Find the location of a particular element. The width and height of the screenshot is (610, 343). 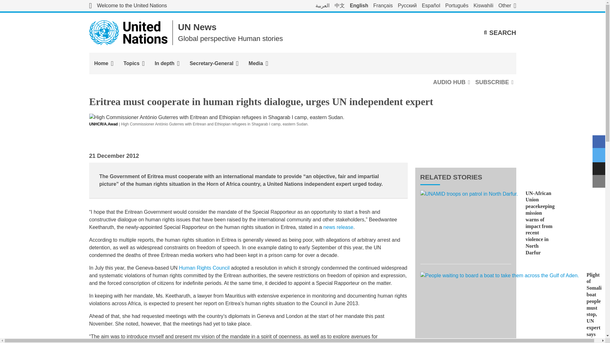

United Nations is located at coordinates (128, 6).